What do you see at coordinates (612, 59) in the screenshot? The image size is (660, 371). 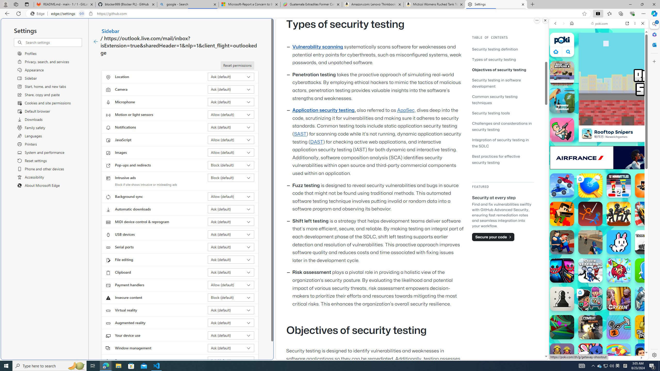 I see `SEARCH TOOLS` at bounding box center [612, 59].